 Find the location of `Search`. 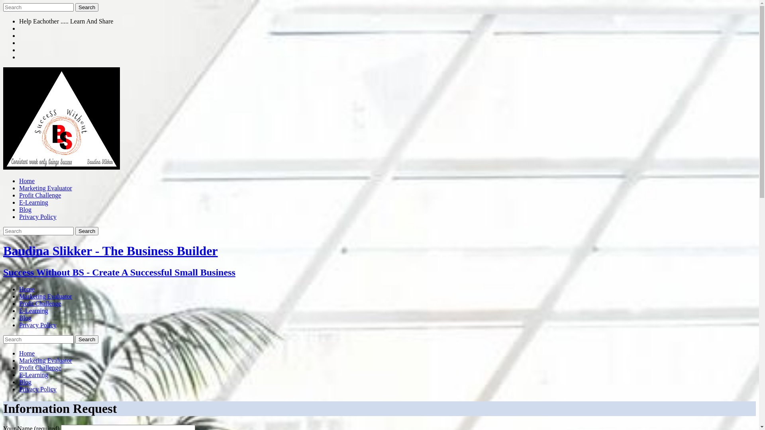

Search is located at coordinates (87, 339).